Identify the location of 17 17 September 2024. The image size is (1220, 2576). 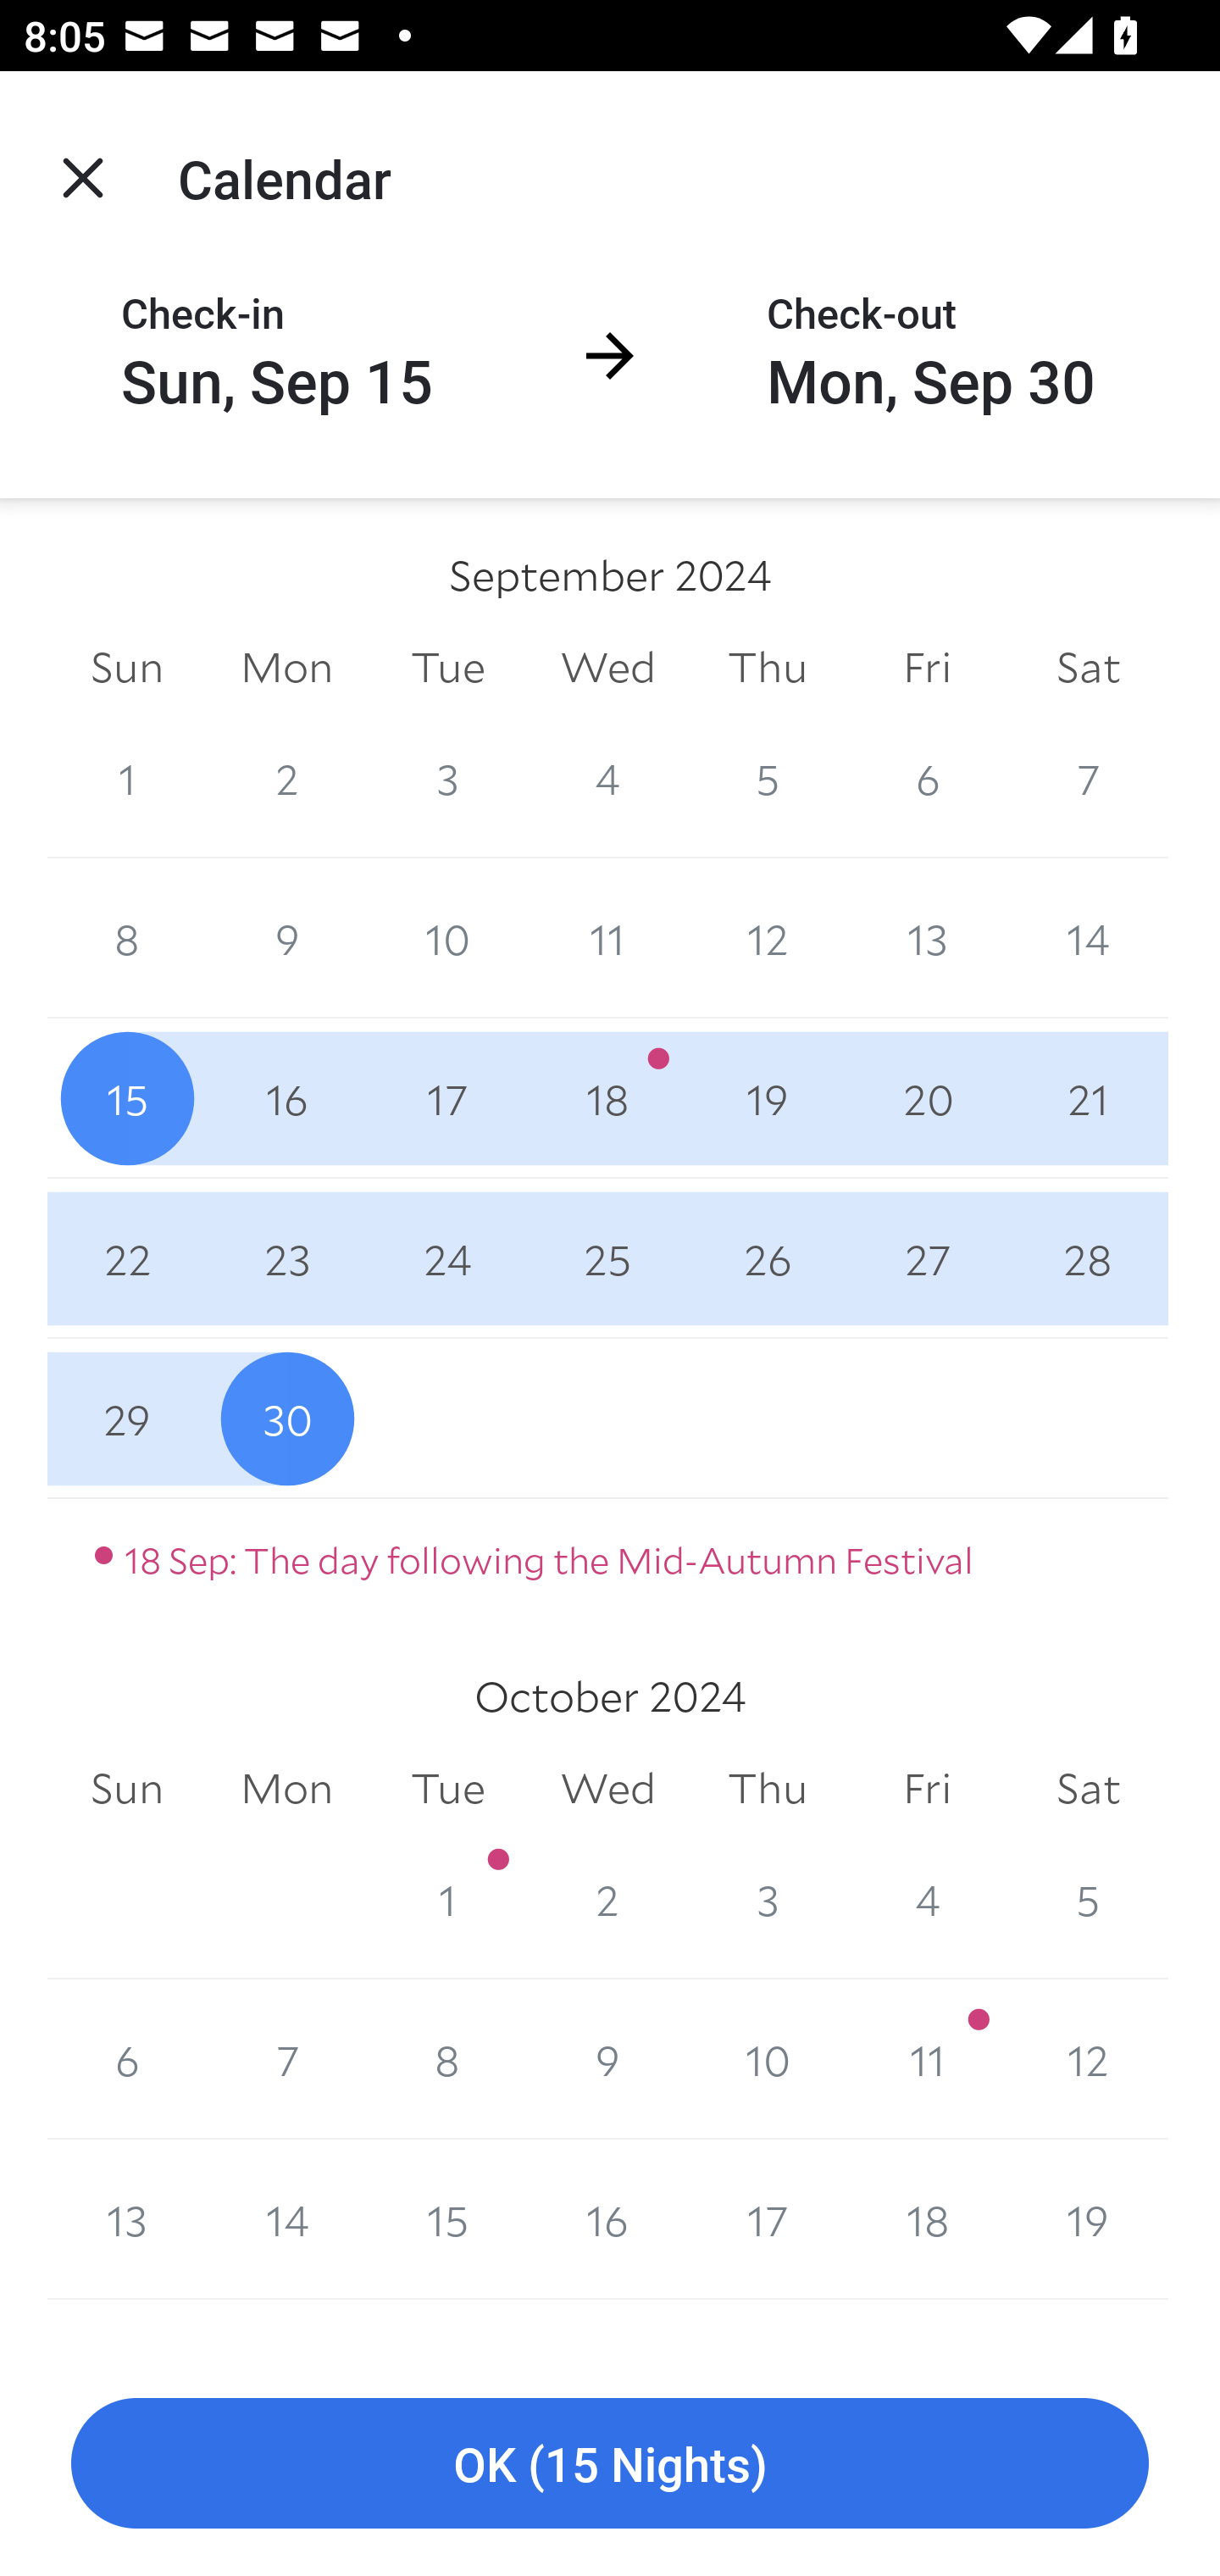
(447, 1098).